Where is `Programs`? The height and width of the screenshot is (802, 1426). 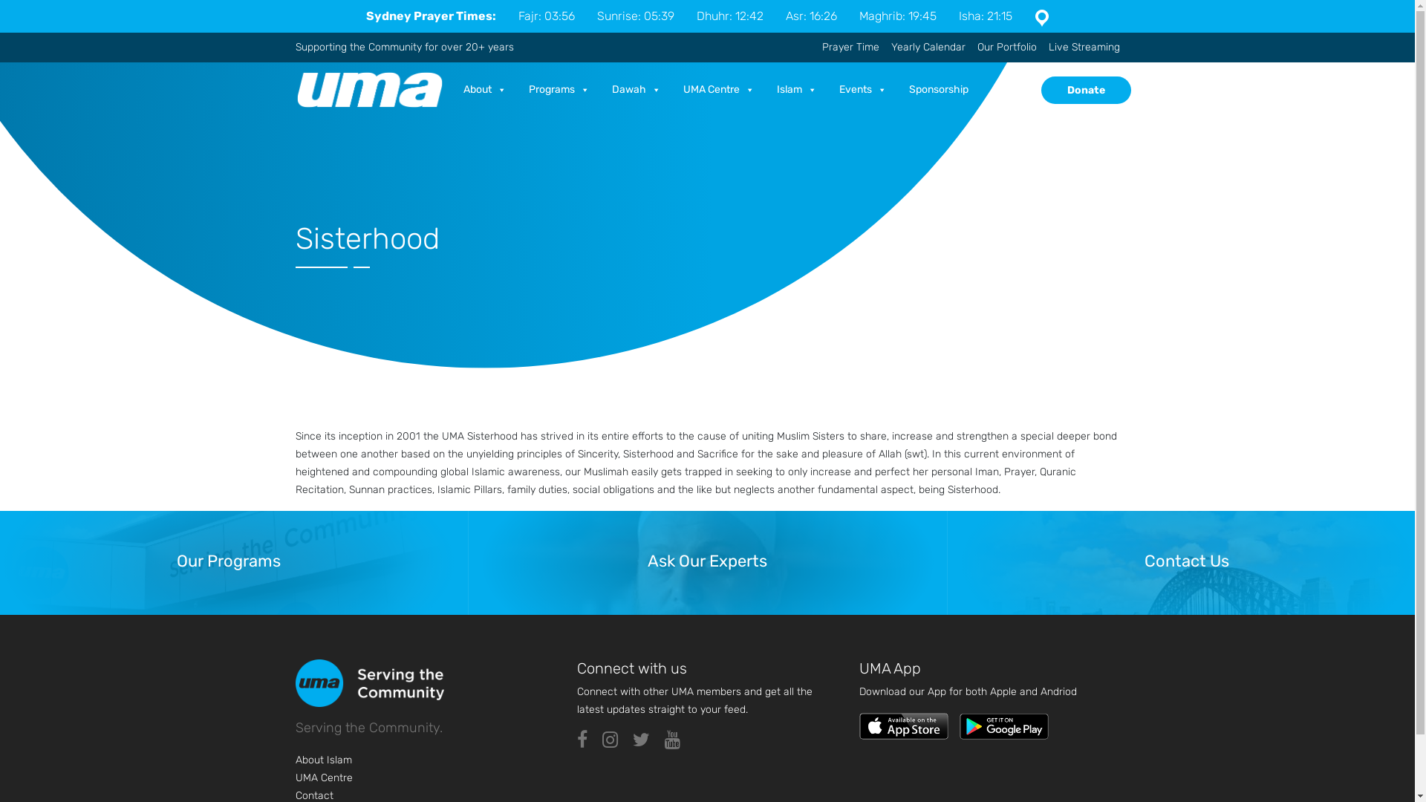 Programs is located at coordinates (563, 90).